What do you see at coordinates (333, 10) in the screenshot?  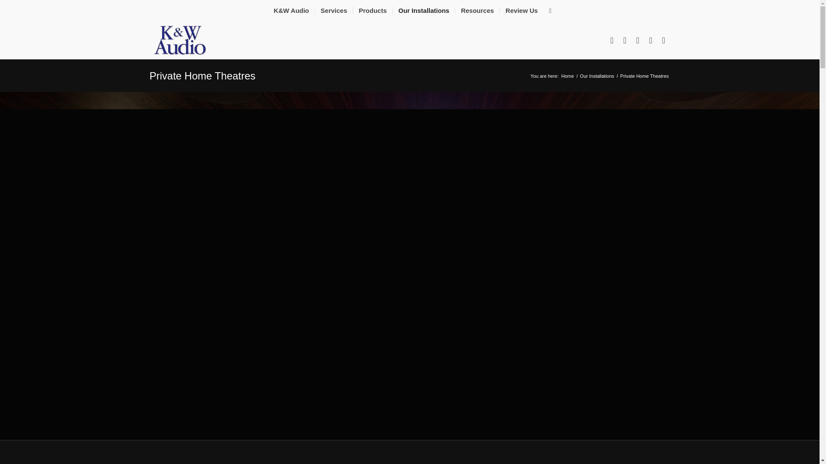 I see `Services` at bounding box center [333, 10].